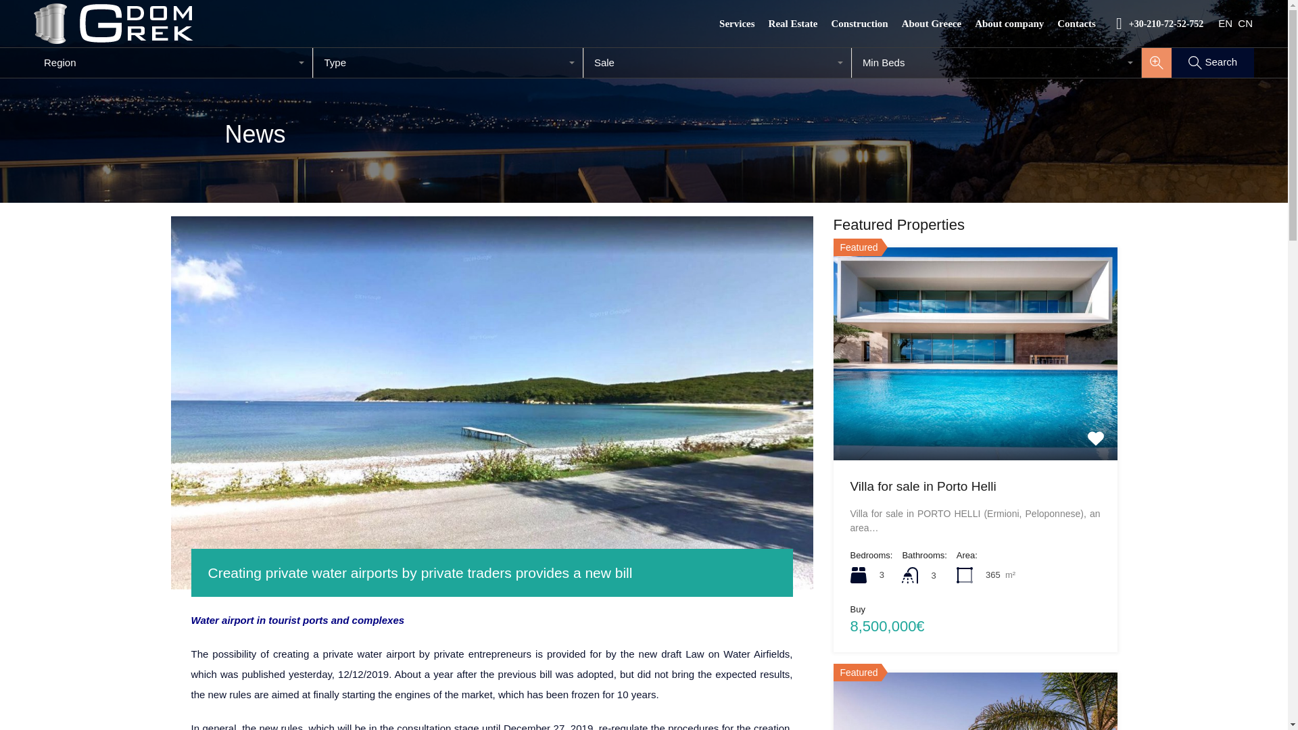 The height and width of the screenshot is (730, 1298). I want to click on Sale, so click(718, 62).